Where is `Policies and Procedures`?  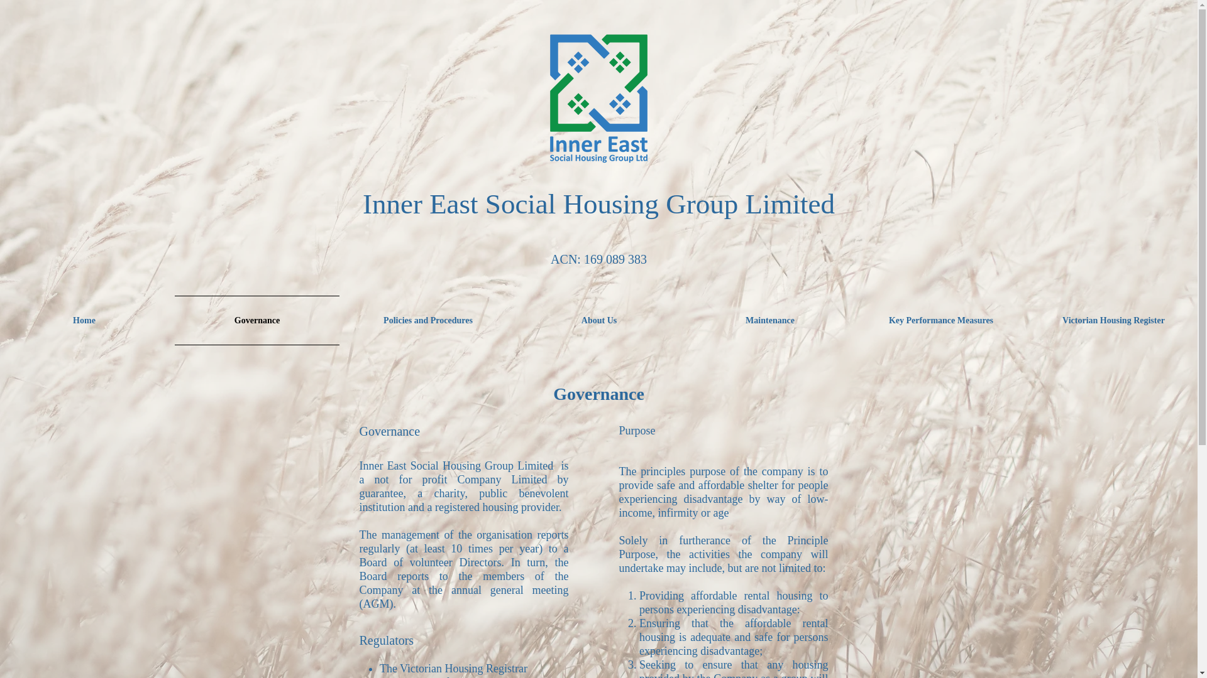
Policies and Procedures is located at coordinates (428, 320).